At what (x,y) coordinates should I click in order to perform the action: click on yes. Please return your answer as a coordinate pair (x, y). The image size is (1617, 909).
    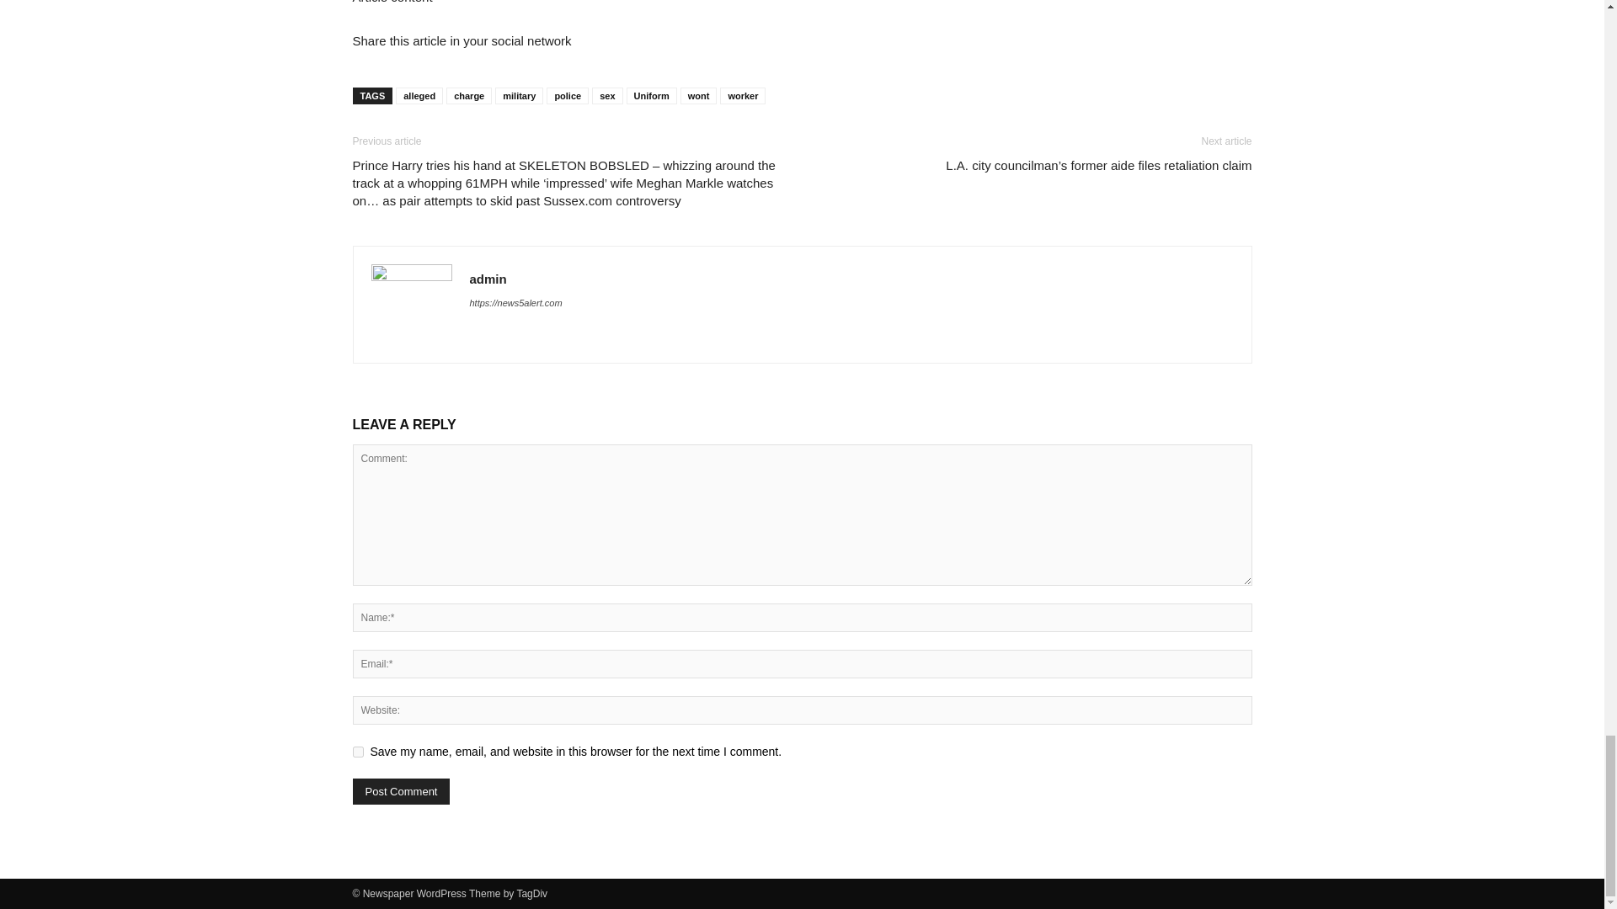
    Looking at the image, I should click on (357, 751).